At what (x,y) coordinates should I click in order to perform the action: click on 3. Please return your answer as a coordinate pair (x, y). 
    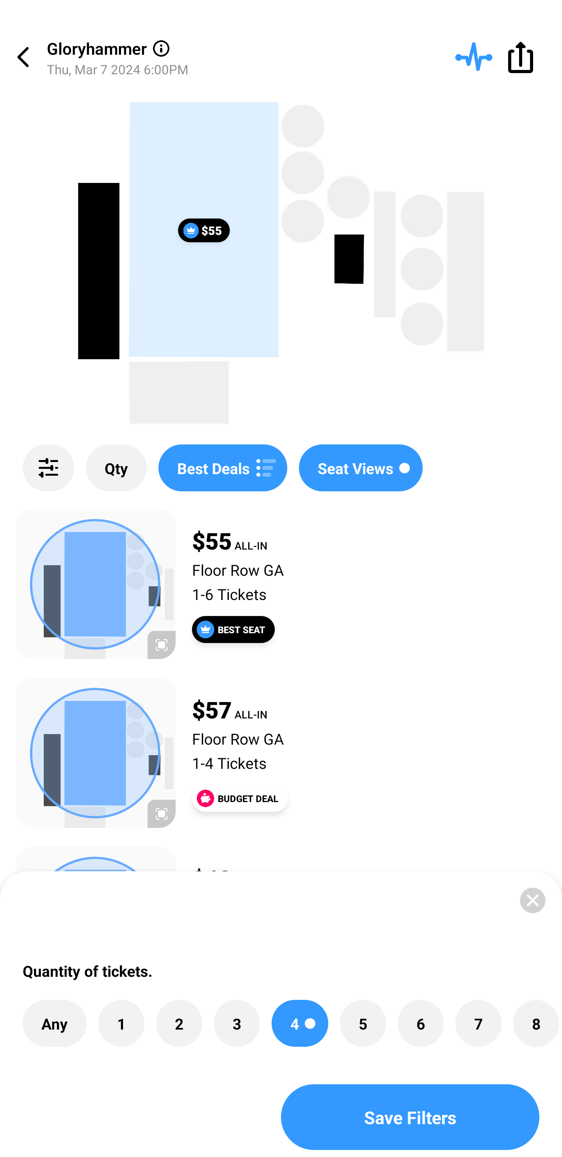
    Looking at the image, I should click on (237, 1023).